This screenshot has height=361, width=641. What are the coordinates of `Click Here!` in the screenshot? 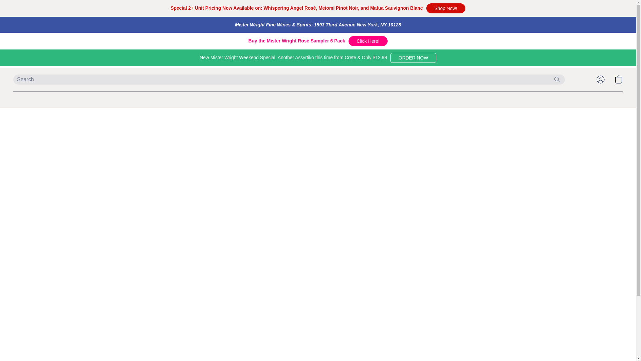 It's located at (368, 41).